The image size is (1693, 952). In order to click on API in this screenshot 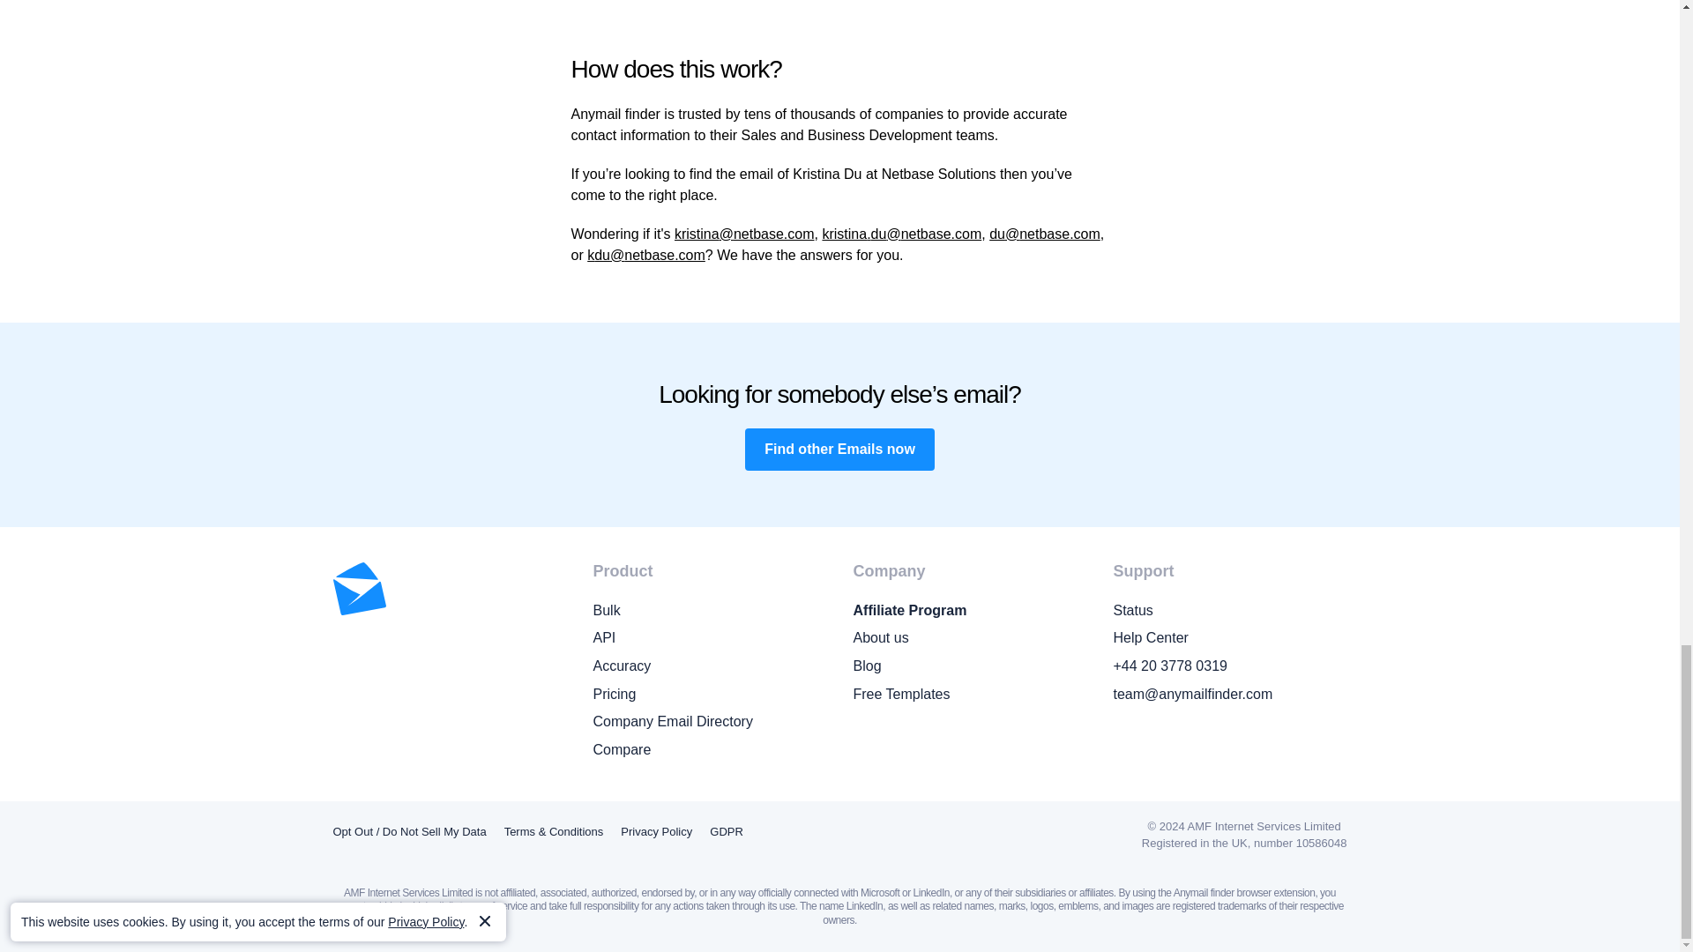, I will do `click(709, 637)`.